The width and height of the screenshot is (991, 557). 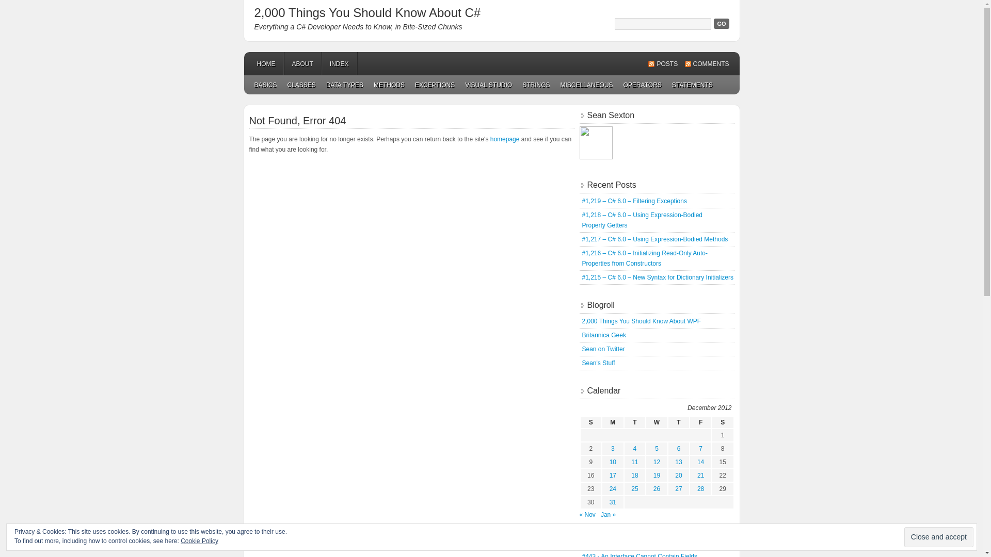 What do you see at coordinates (657, 449) in the screenshot?
I see `5` at bounding box center [657, 449].